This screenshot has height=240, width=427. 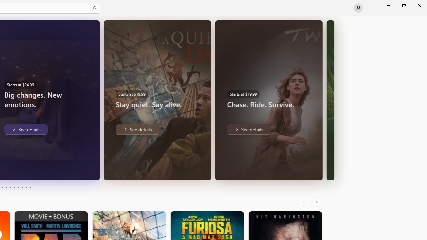 I want to click on Page 9, so click(x=26, y=187).